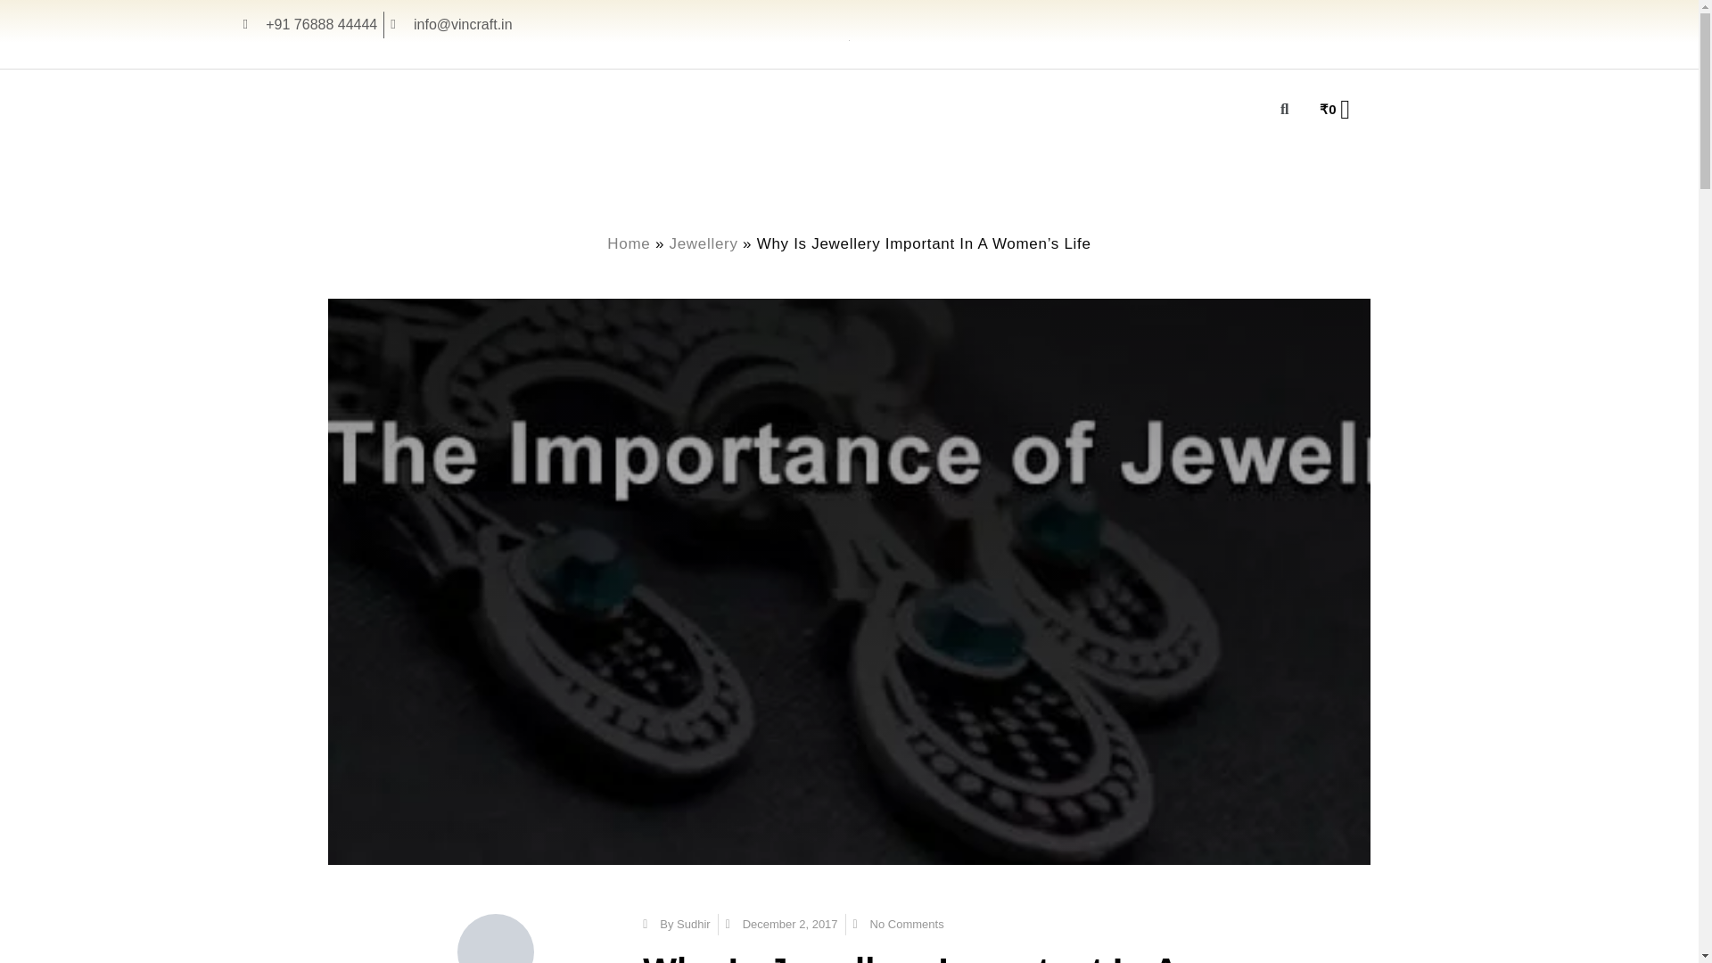 The height and width of the screenshot is (963, 1712). What do you see at coordinates (782, 924) in the screenshot?
I see `December 2, 2017` at bounding box center [782, 924].